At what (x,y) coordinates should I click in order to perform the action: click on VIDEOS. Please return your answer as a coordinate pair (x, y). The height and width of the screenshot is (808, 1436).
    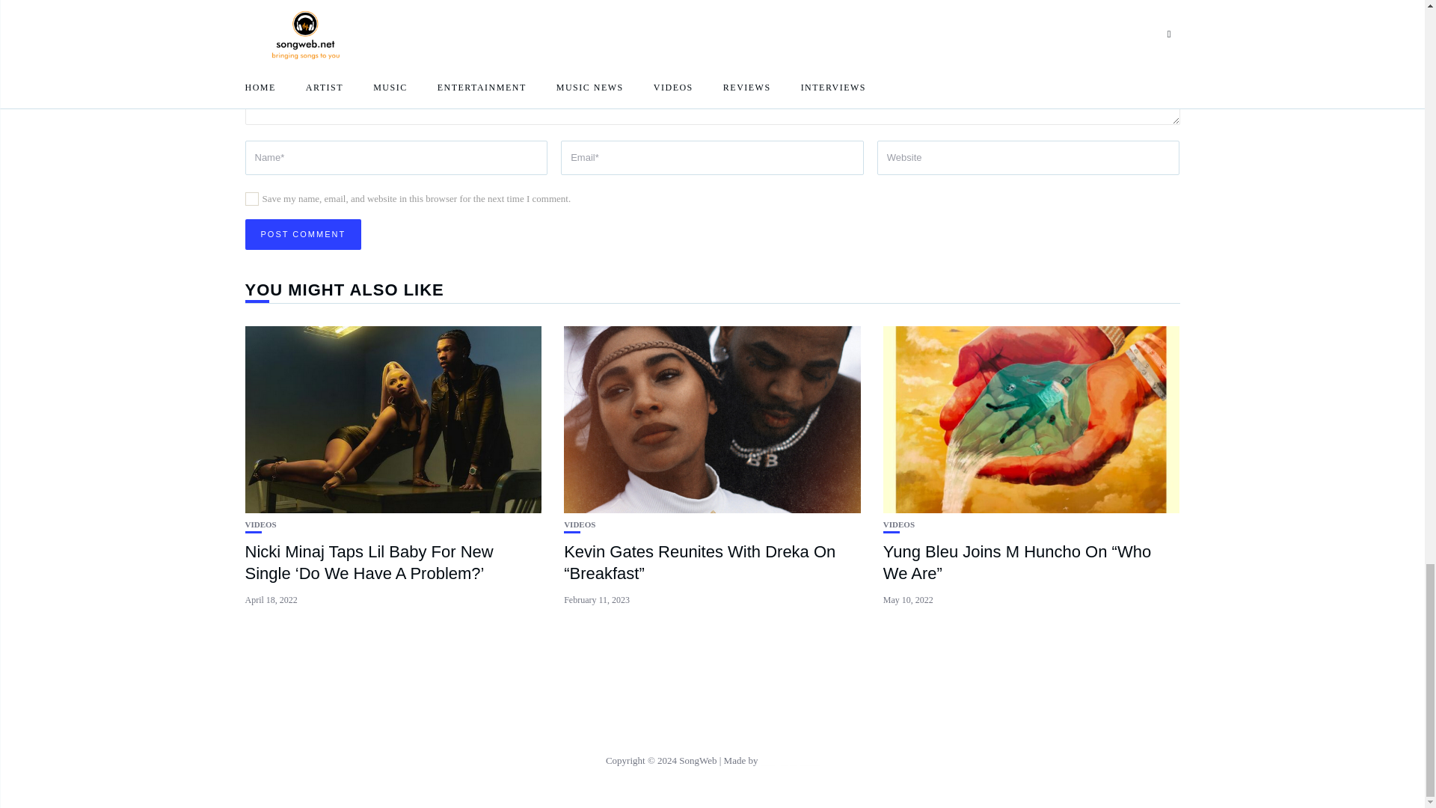
    Looking at the image, I should click on (580, 524).